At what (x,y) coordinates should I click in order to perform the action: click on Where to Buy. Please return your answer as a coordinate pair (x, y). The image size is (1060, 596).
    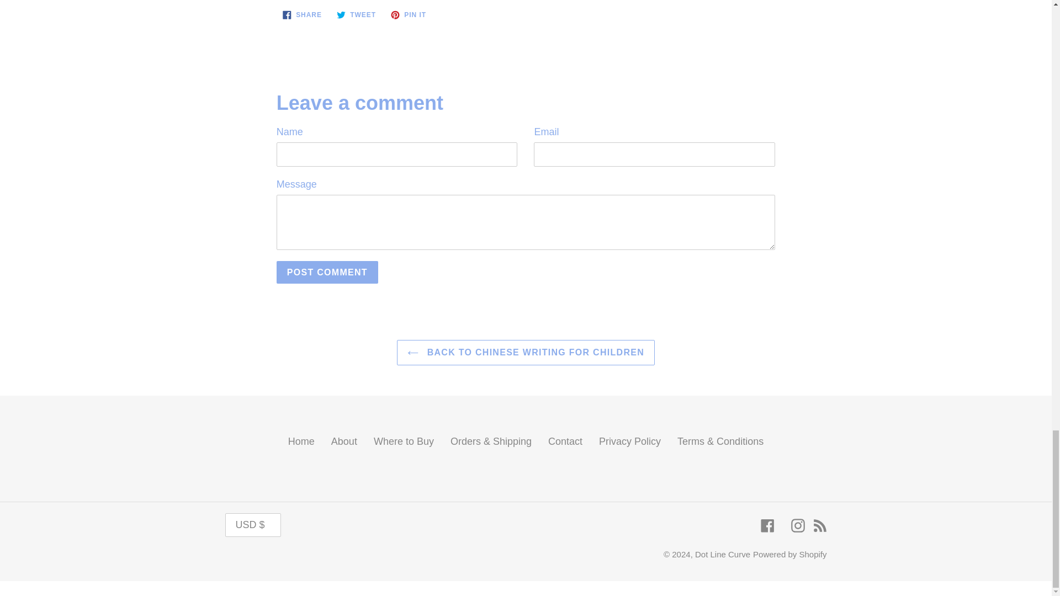
    Looking at the image, I should click on (565, 441).